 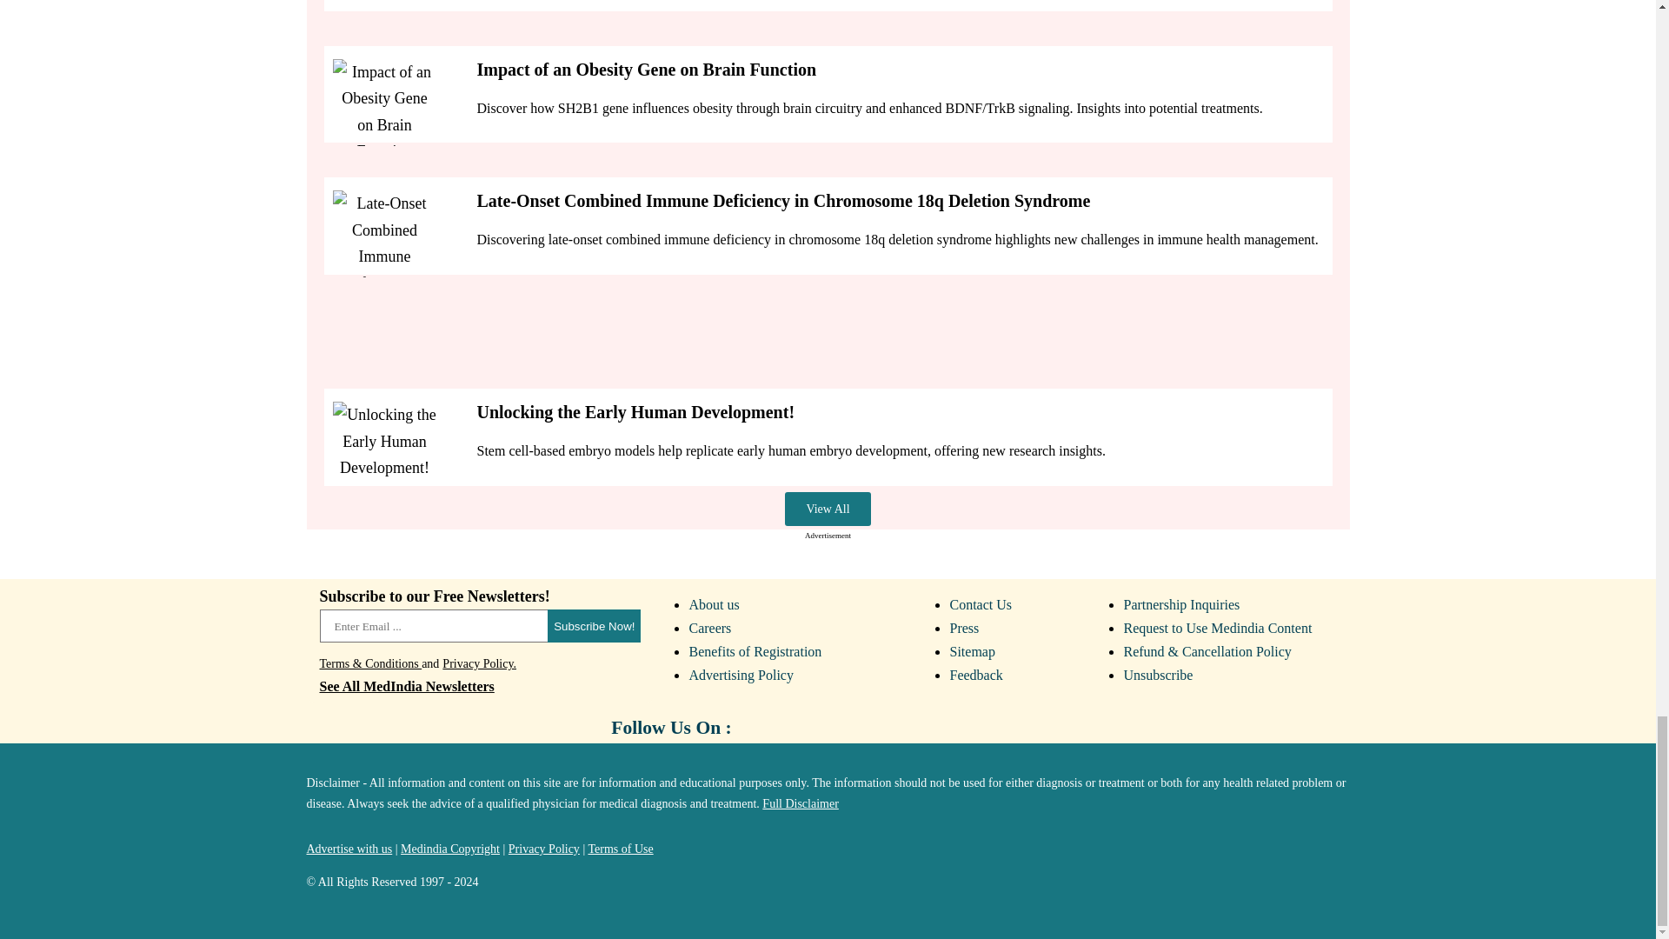 I want to click on Impact of an Obesity Gene on Brain Function, so click(x=384, y=103).